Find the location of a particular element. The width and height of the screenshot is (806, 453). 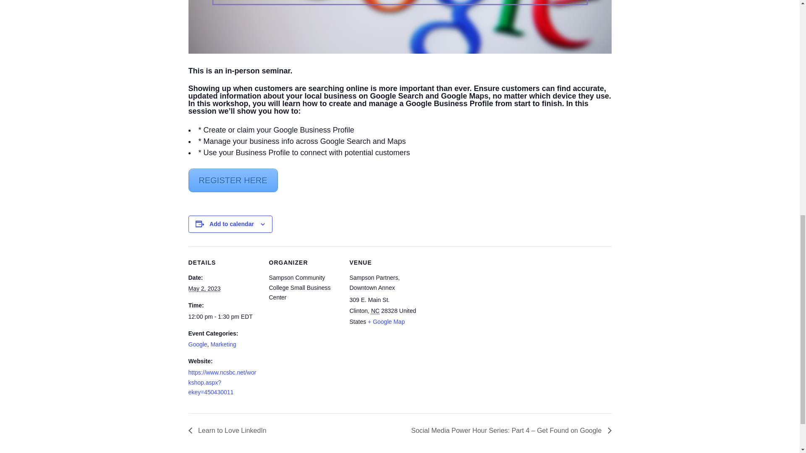

2023-05-02 is located at coordinates (223, 317).